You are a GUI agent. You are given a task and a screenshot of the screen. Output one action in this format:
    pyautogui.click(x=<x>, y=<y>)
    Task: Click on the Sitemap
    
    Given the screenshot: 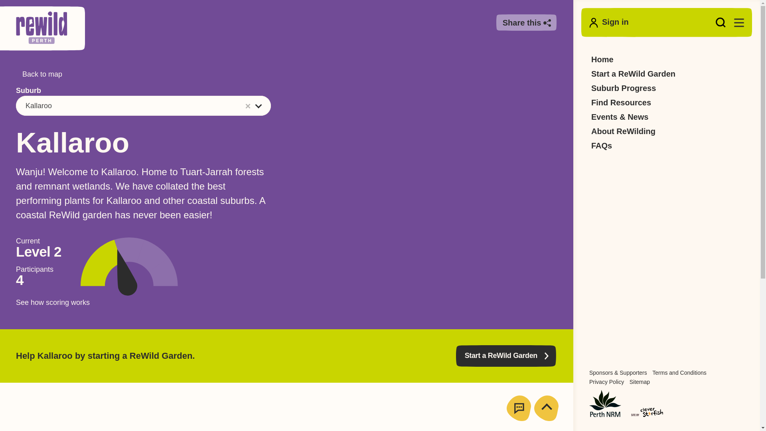 What is the action you would take?
    pyautogui.click(x=640, y=382)
    